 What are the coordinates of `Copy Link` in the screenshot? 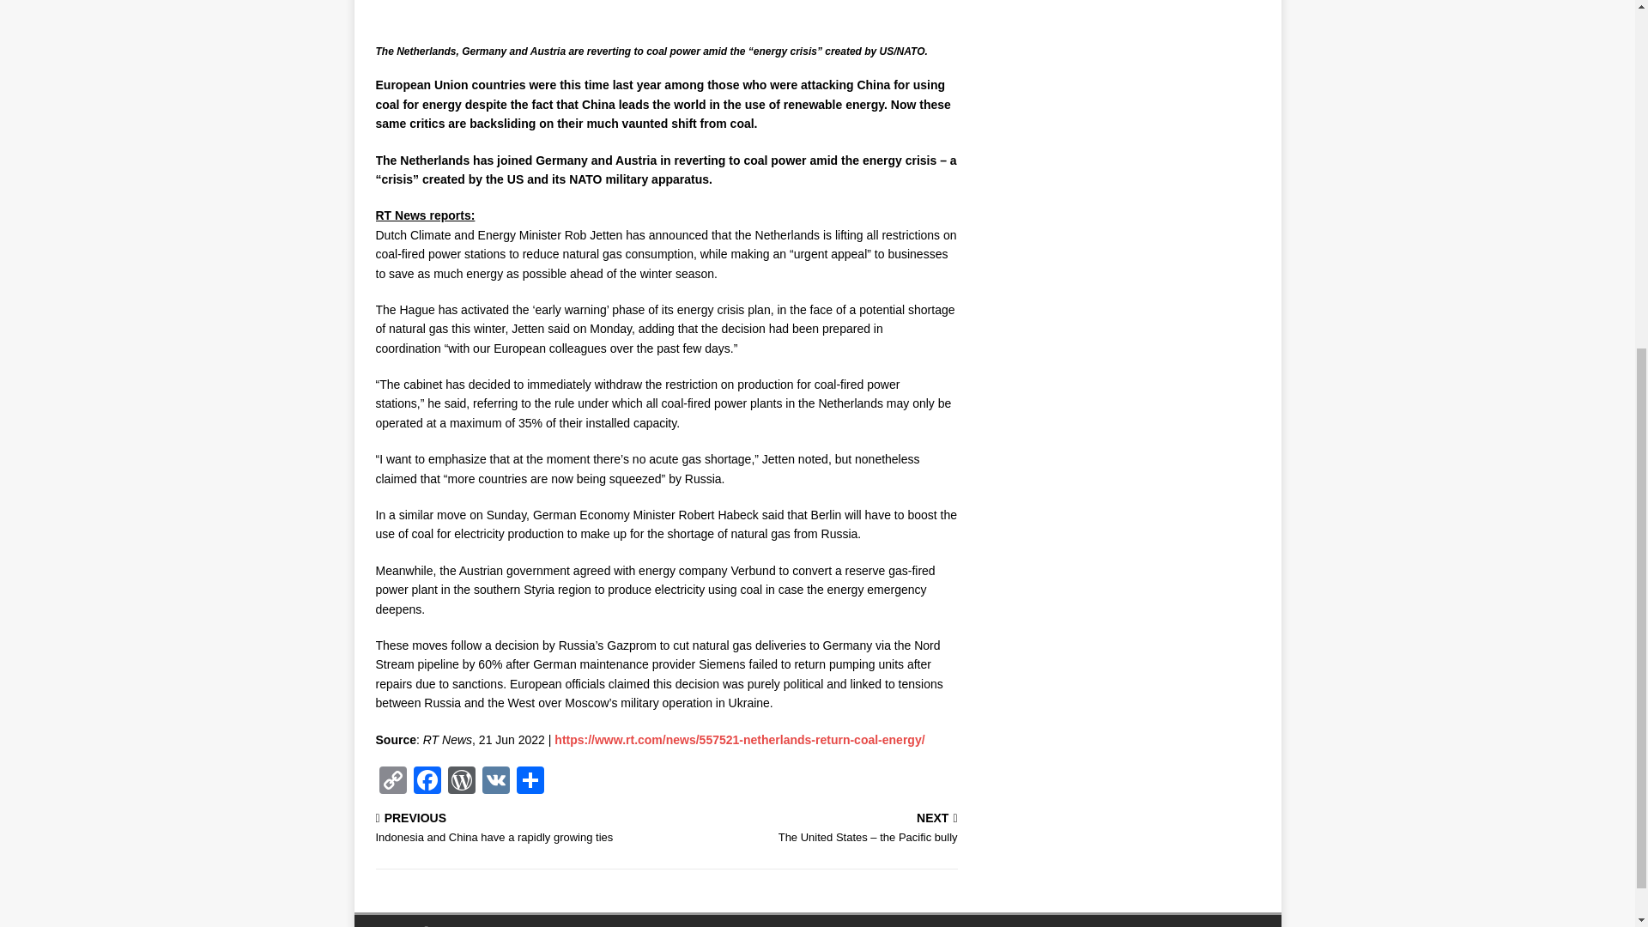 It's located at (496, 782).